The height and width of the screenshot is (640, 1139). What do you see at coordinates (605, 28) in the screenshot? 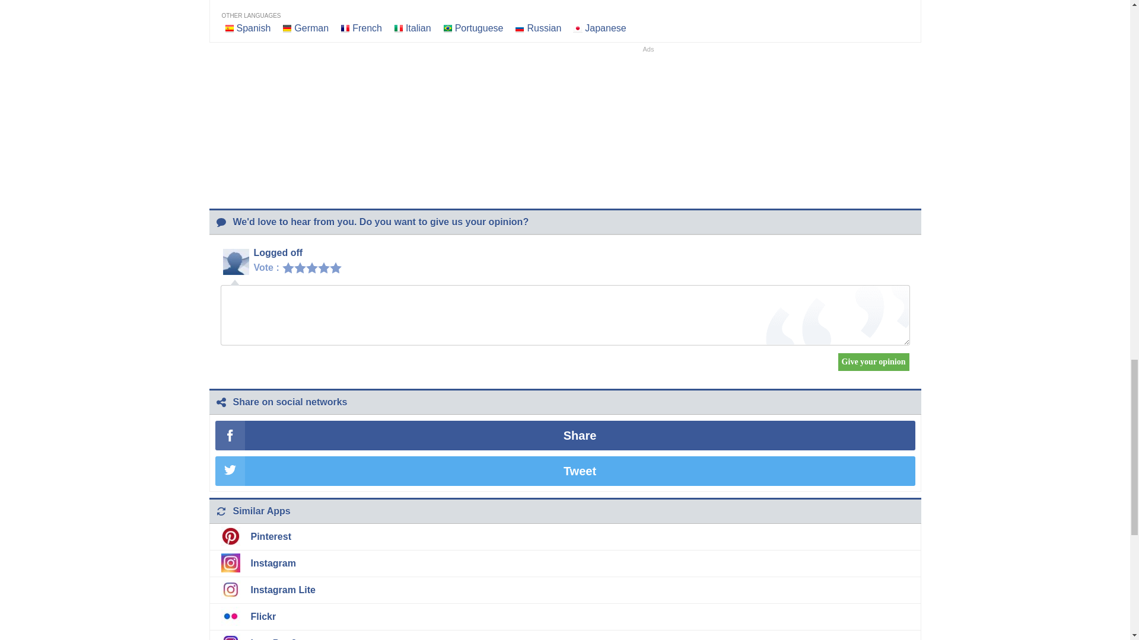
I see `Japanese` at bounding box center [605, 28].